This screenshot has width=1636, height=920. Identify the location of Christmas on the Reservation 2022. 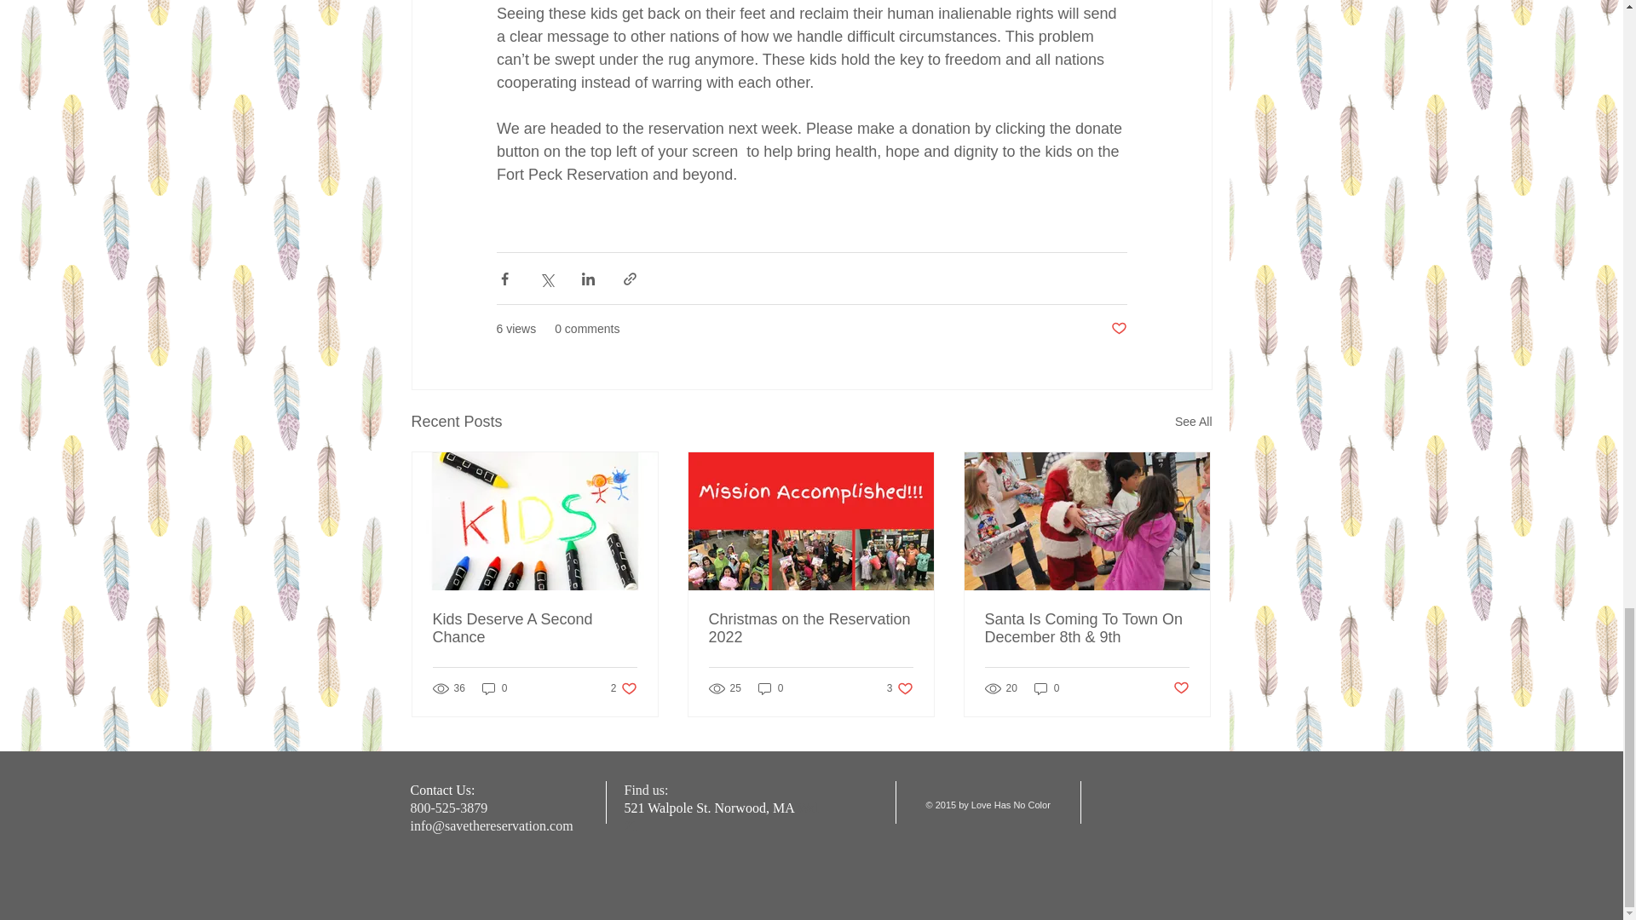
(810, 629).